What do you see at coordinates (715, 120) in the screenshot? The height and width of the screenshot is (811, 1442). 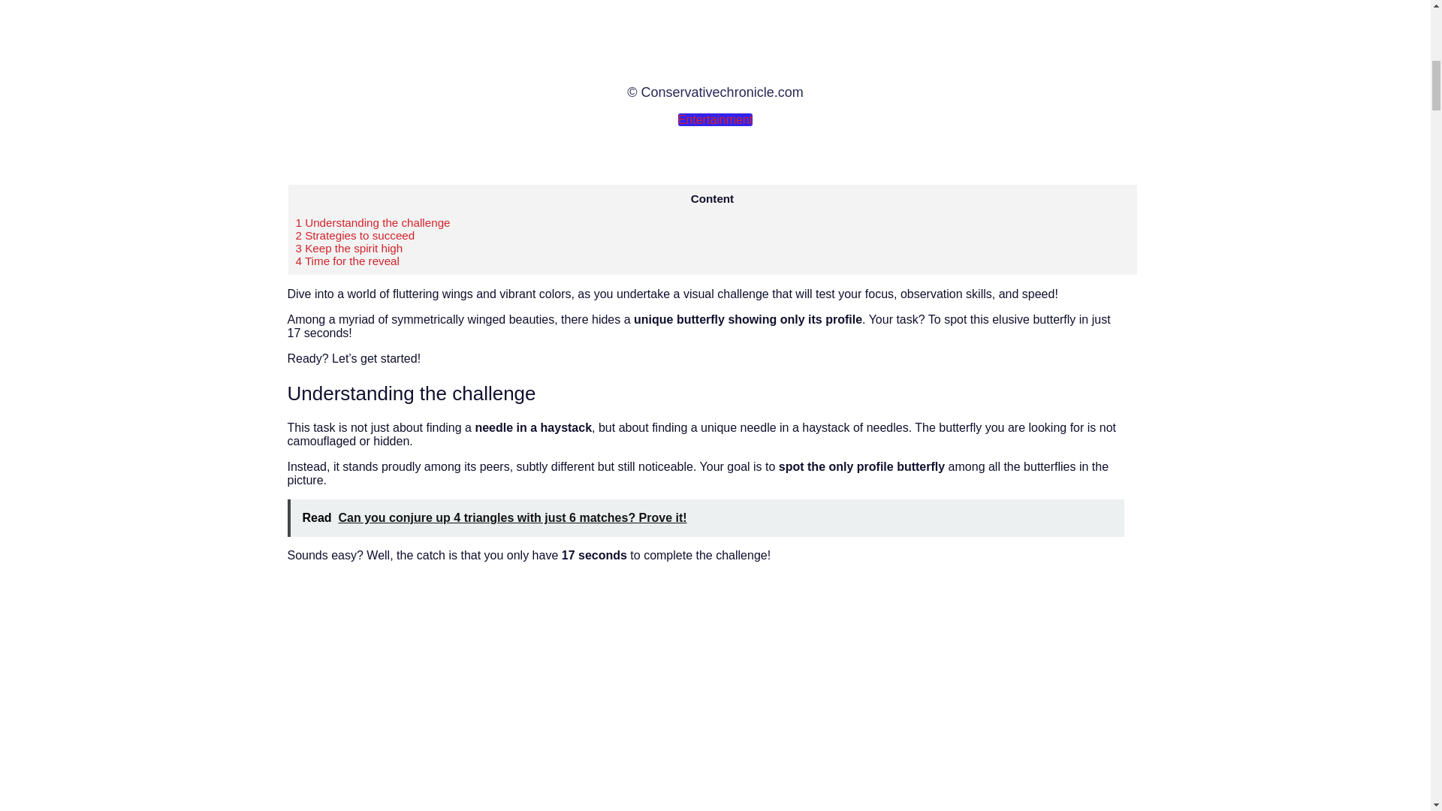 I see `Entertainment` at bounding box center [715, 120].